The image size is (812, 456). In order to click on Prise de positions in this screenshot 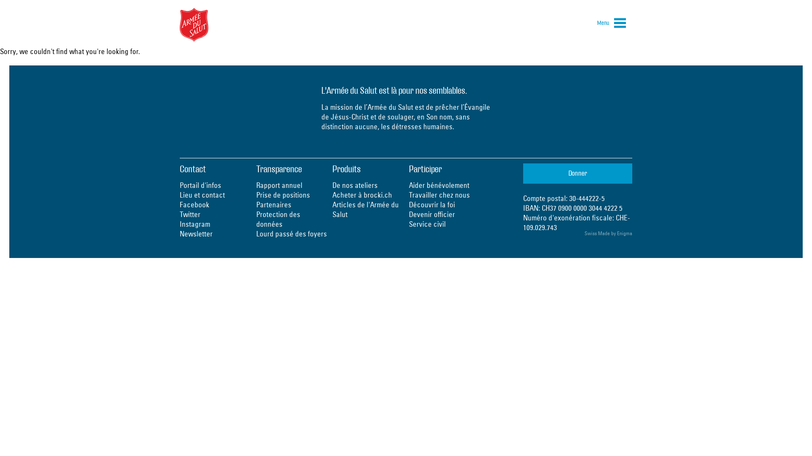, I will do `click(283, 195)`.